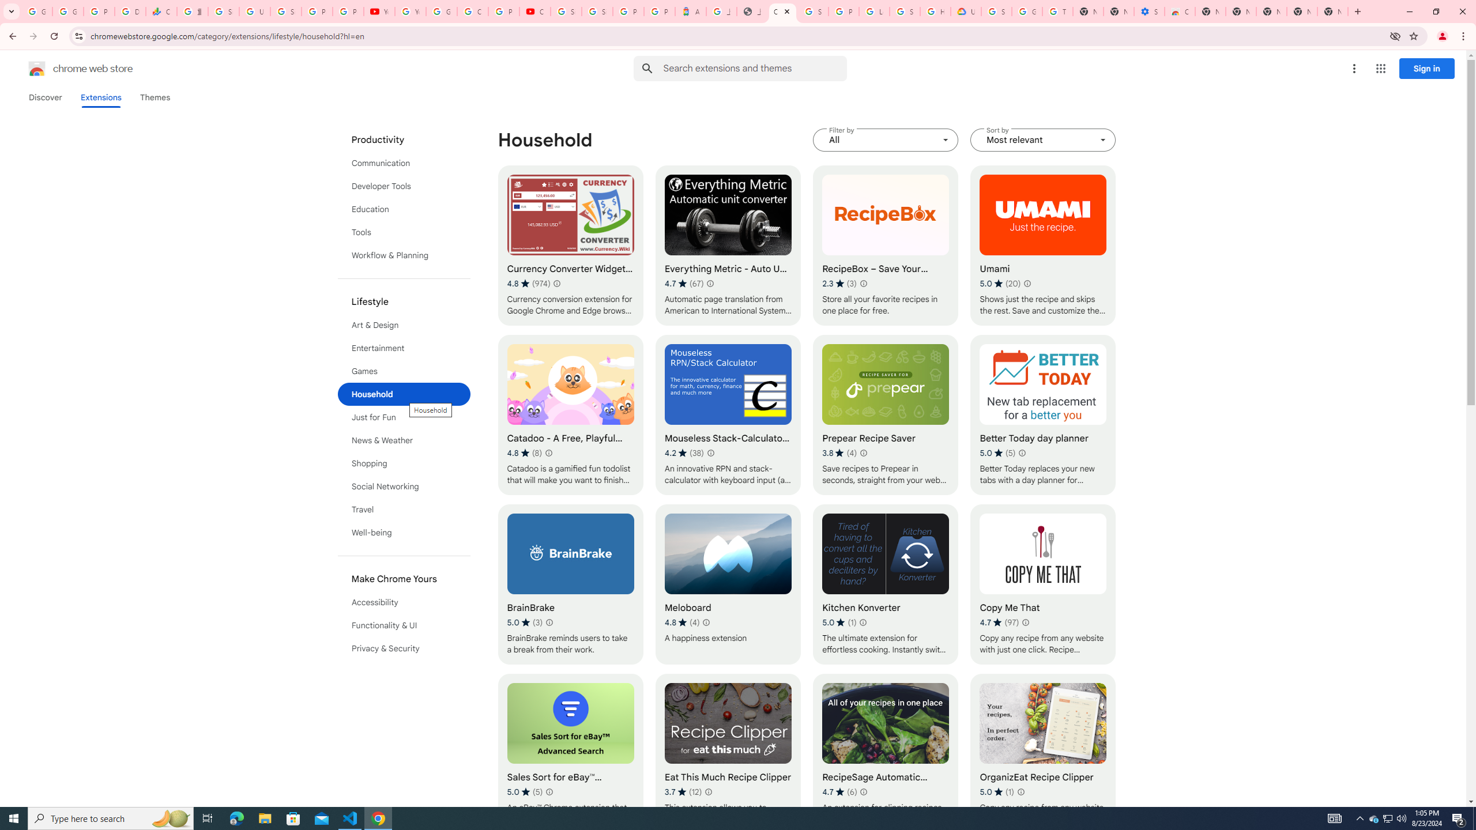 The height and width of the screenshot is (830, 1476). I want to click on Average rating 4.7 out of 5 stars. 67 ratings., so click(684, 284).